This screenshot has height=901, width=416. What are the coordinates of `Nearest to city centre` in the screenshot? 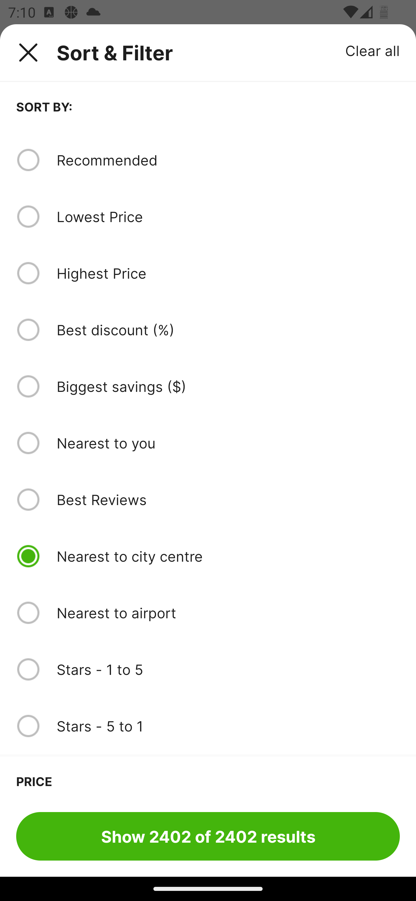 It's located at (228, 556).